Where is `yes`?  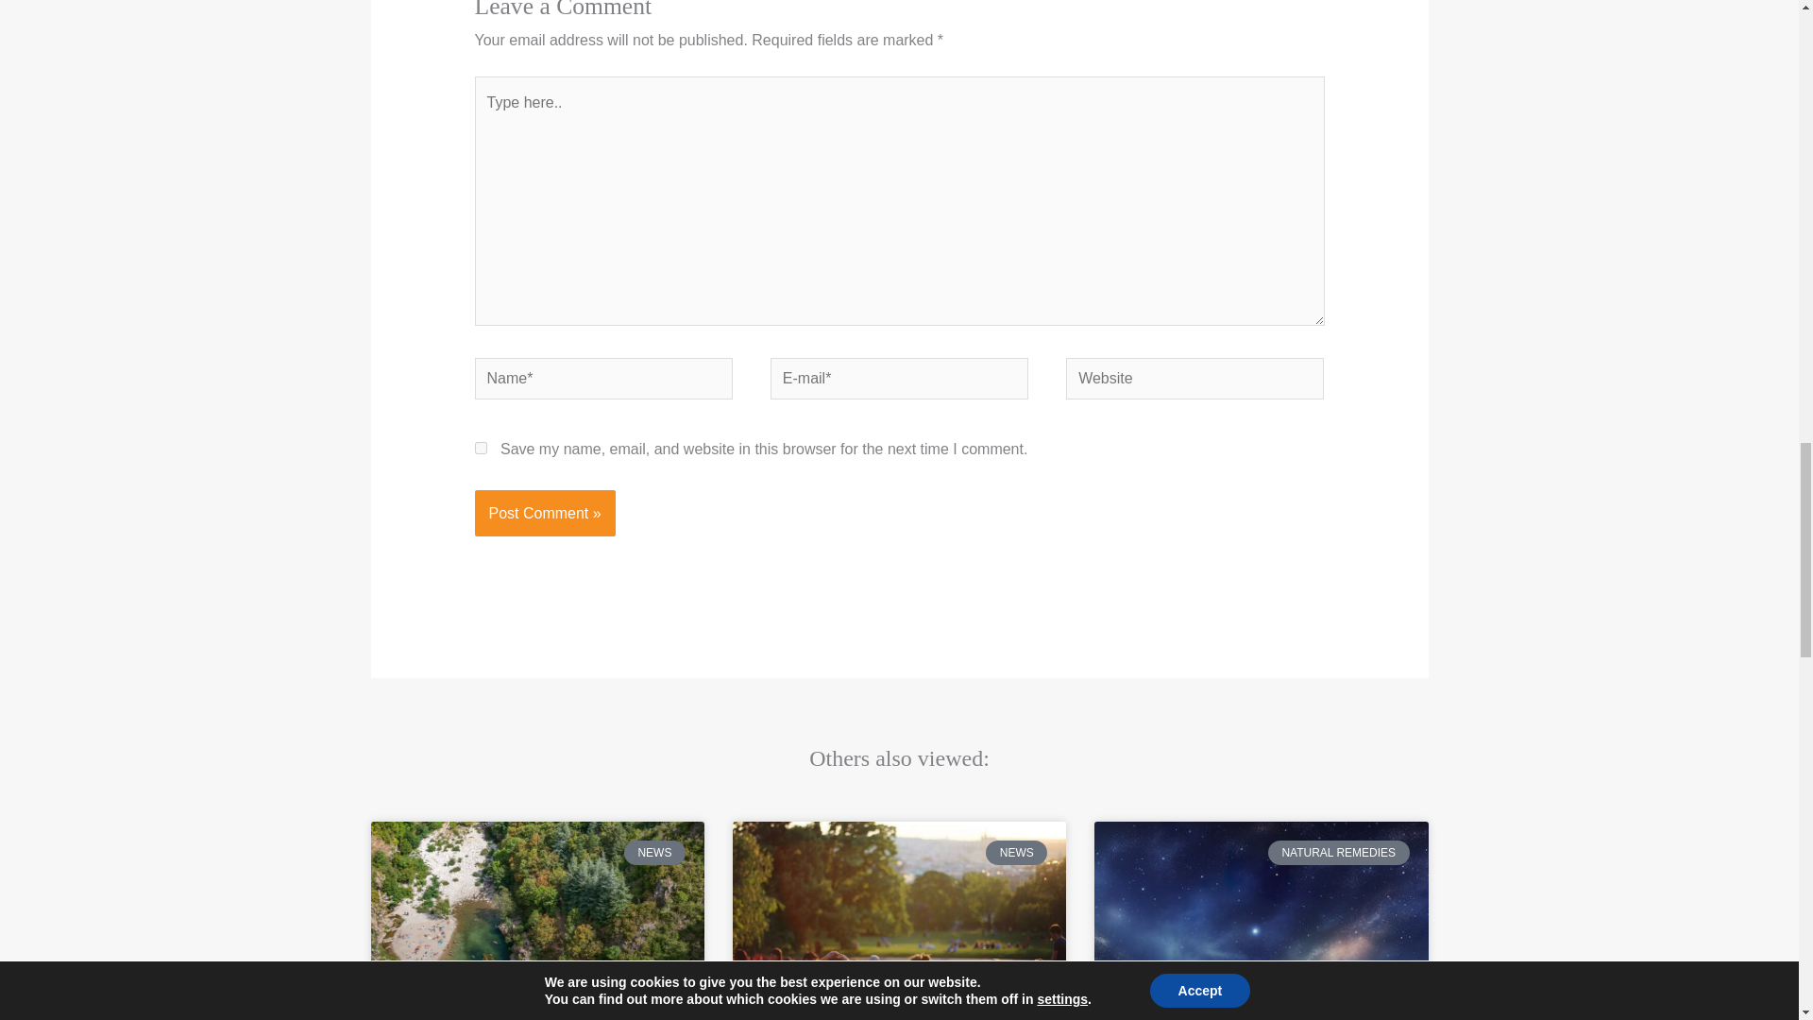 yes is located at coordinates (480, 448).